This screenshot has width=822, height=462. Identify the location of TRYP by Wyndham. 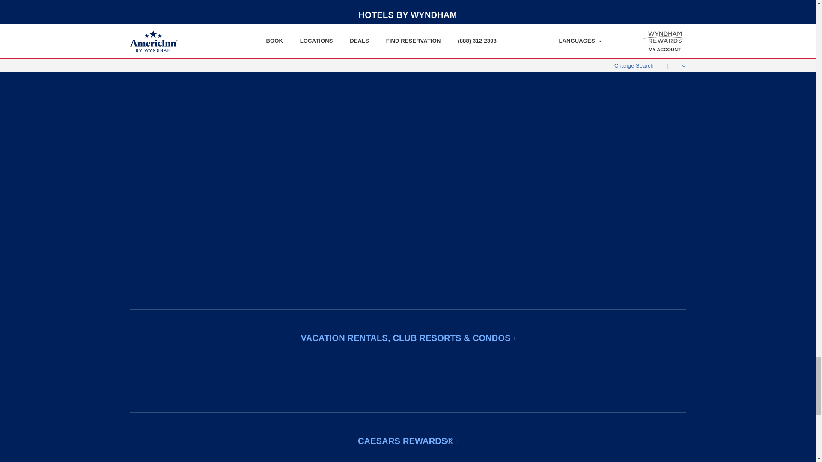
(454, 78).